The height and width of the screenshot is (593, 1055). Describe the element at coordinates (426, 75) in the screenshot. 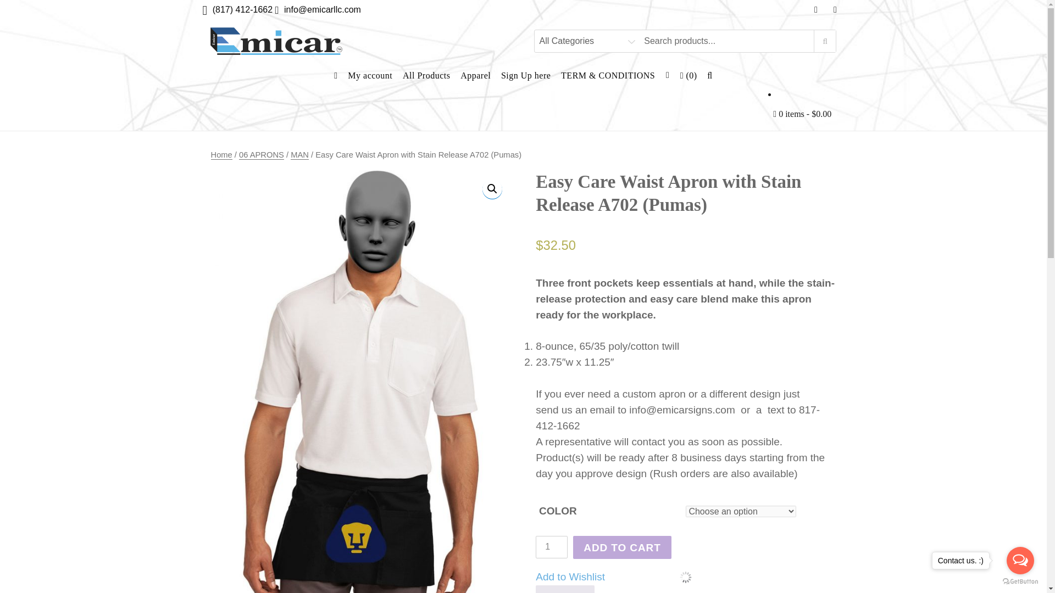

I see `All Products` at that location.